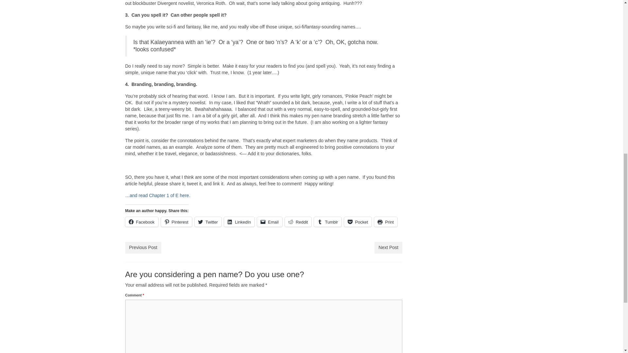 This screenshot has width=628, height=353. What do you see at coordinates (328, 222) in the screenshot?
I see `Click to share on Tumblr` at bounding box center [328, 222].